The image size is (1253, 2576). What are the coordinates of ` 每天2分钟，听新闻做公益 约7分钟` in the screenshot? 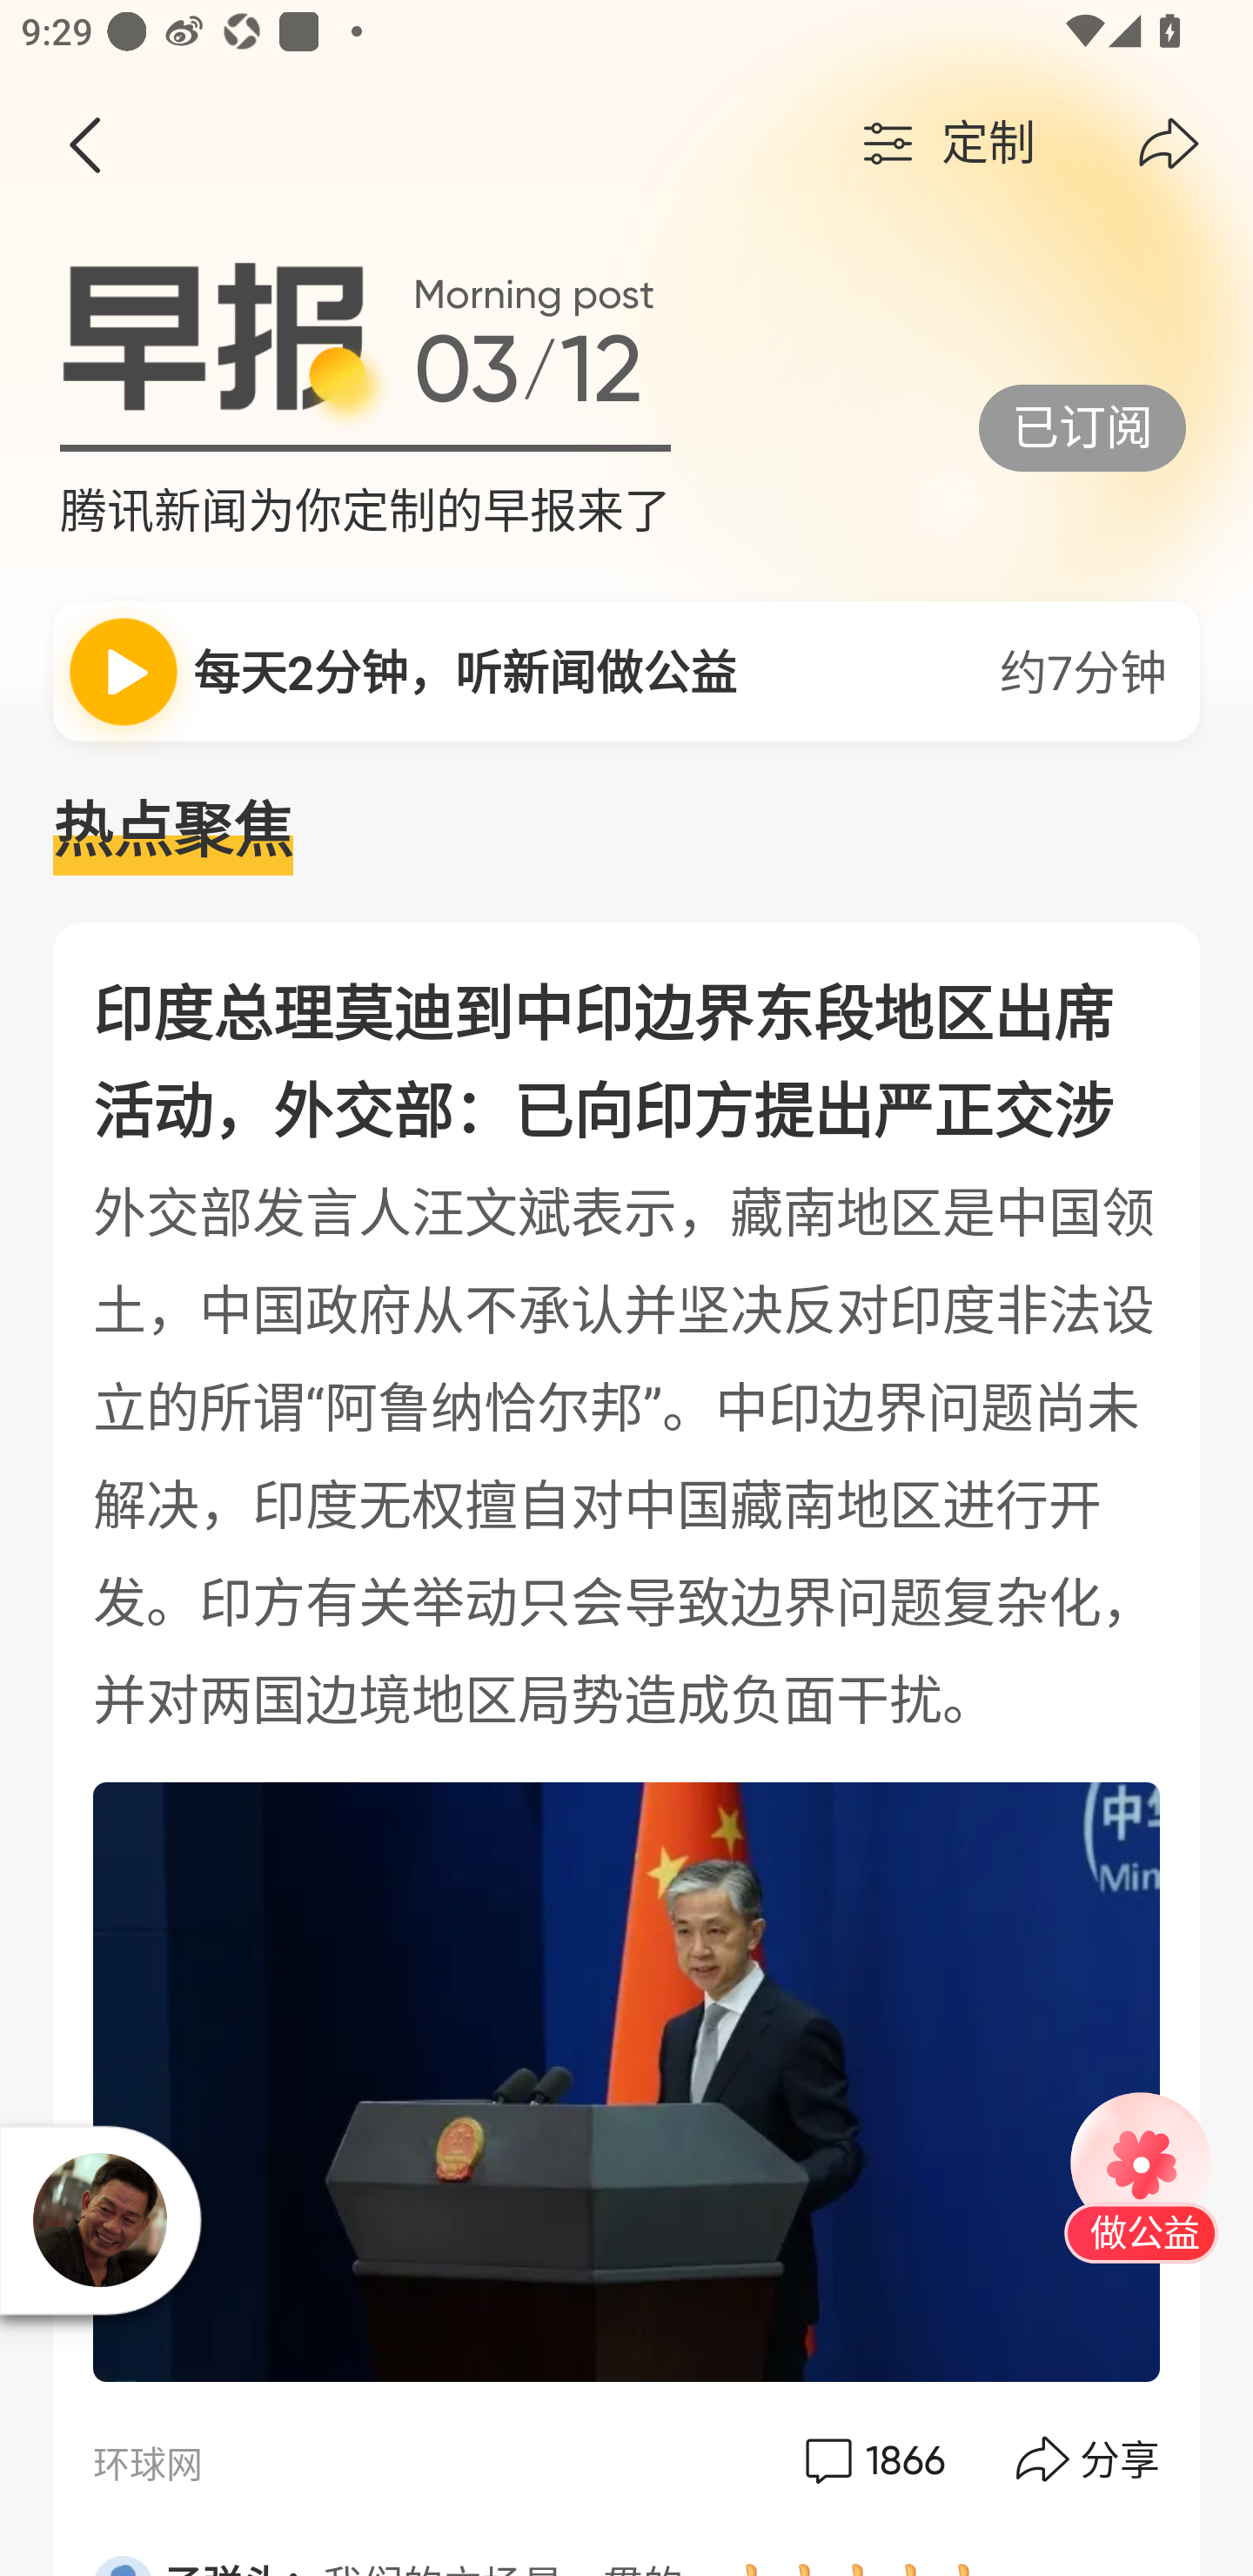 It's located at (626, 670).